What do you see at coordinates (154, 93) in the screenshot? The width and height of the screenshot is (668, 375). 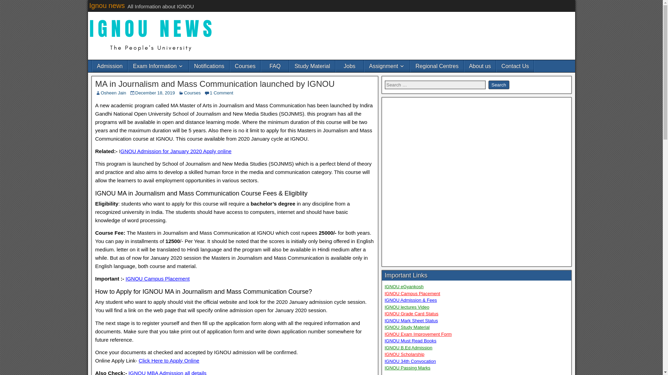 I see `December 18, 2019` at bounding box center [154, 93].